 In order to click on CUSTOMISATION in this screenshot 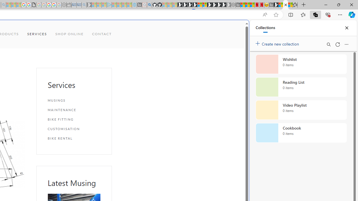, I will do `click(74, 129)`.